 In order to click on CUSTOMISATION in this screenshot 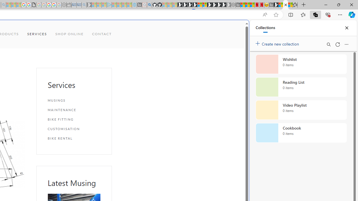, I will do `click(74, 129)`.